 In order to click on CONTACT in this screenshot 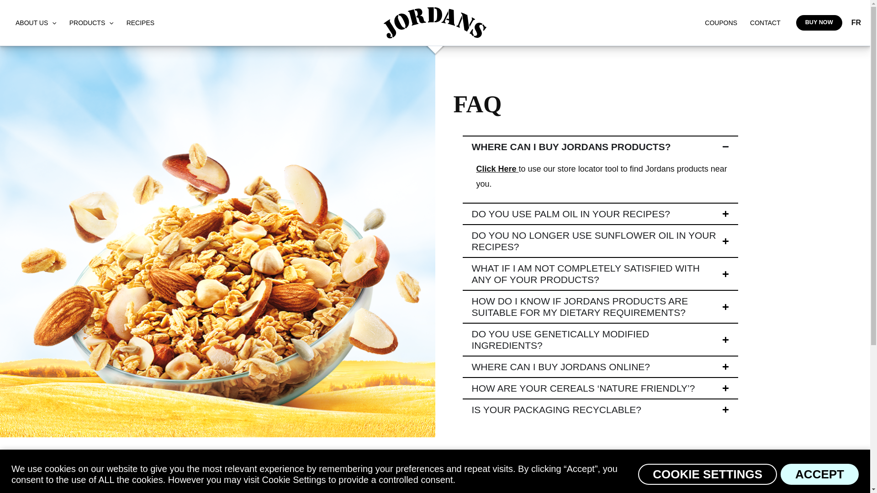, I will do `click(765, 22)`.